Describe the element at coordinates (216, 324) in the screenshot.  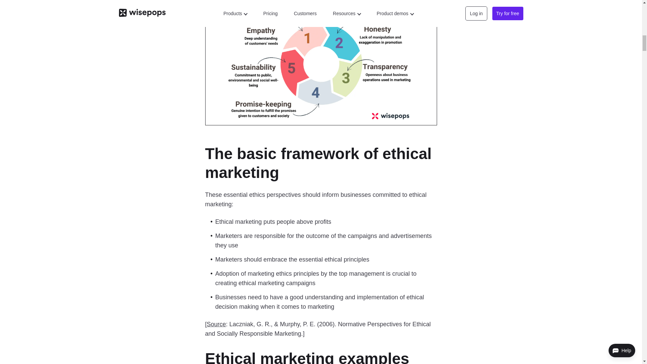
I see `Source` at that location.